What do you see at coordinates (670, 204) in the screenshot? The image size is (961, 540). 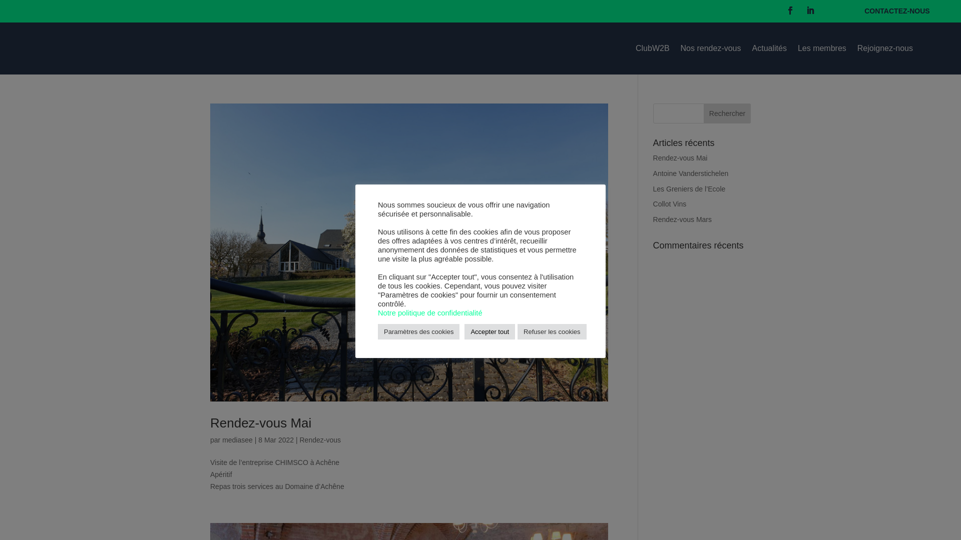 I see `Collot Vins` at bounding box center [670, 204].